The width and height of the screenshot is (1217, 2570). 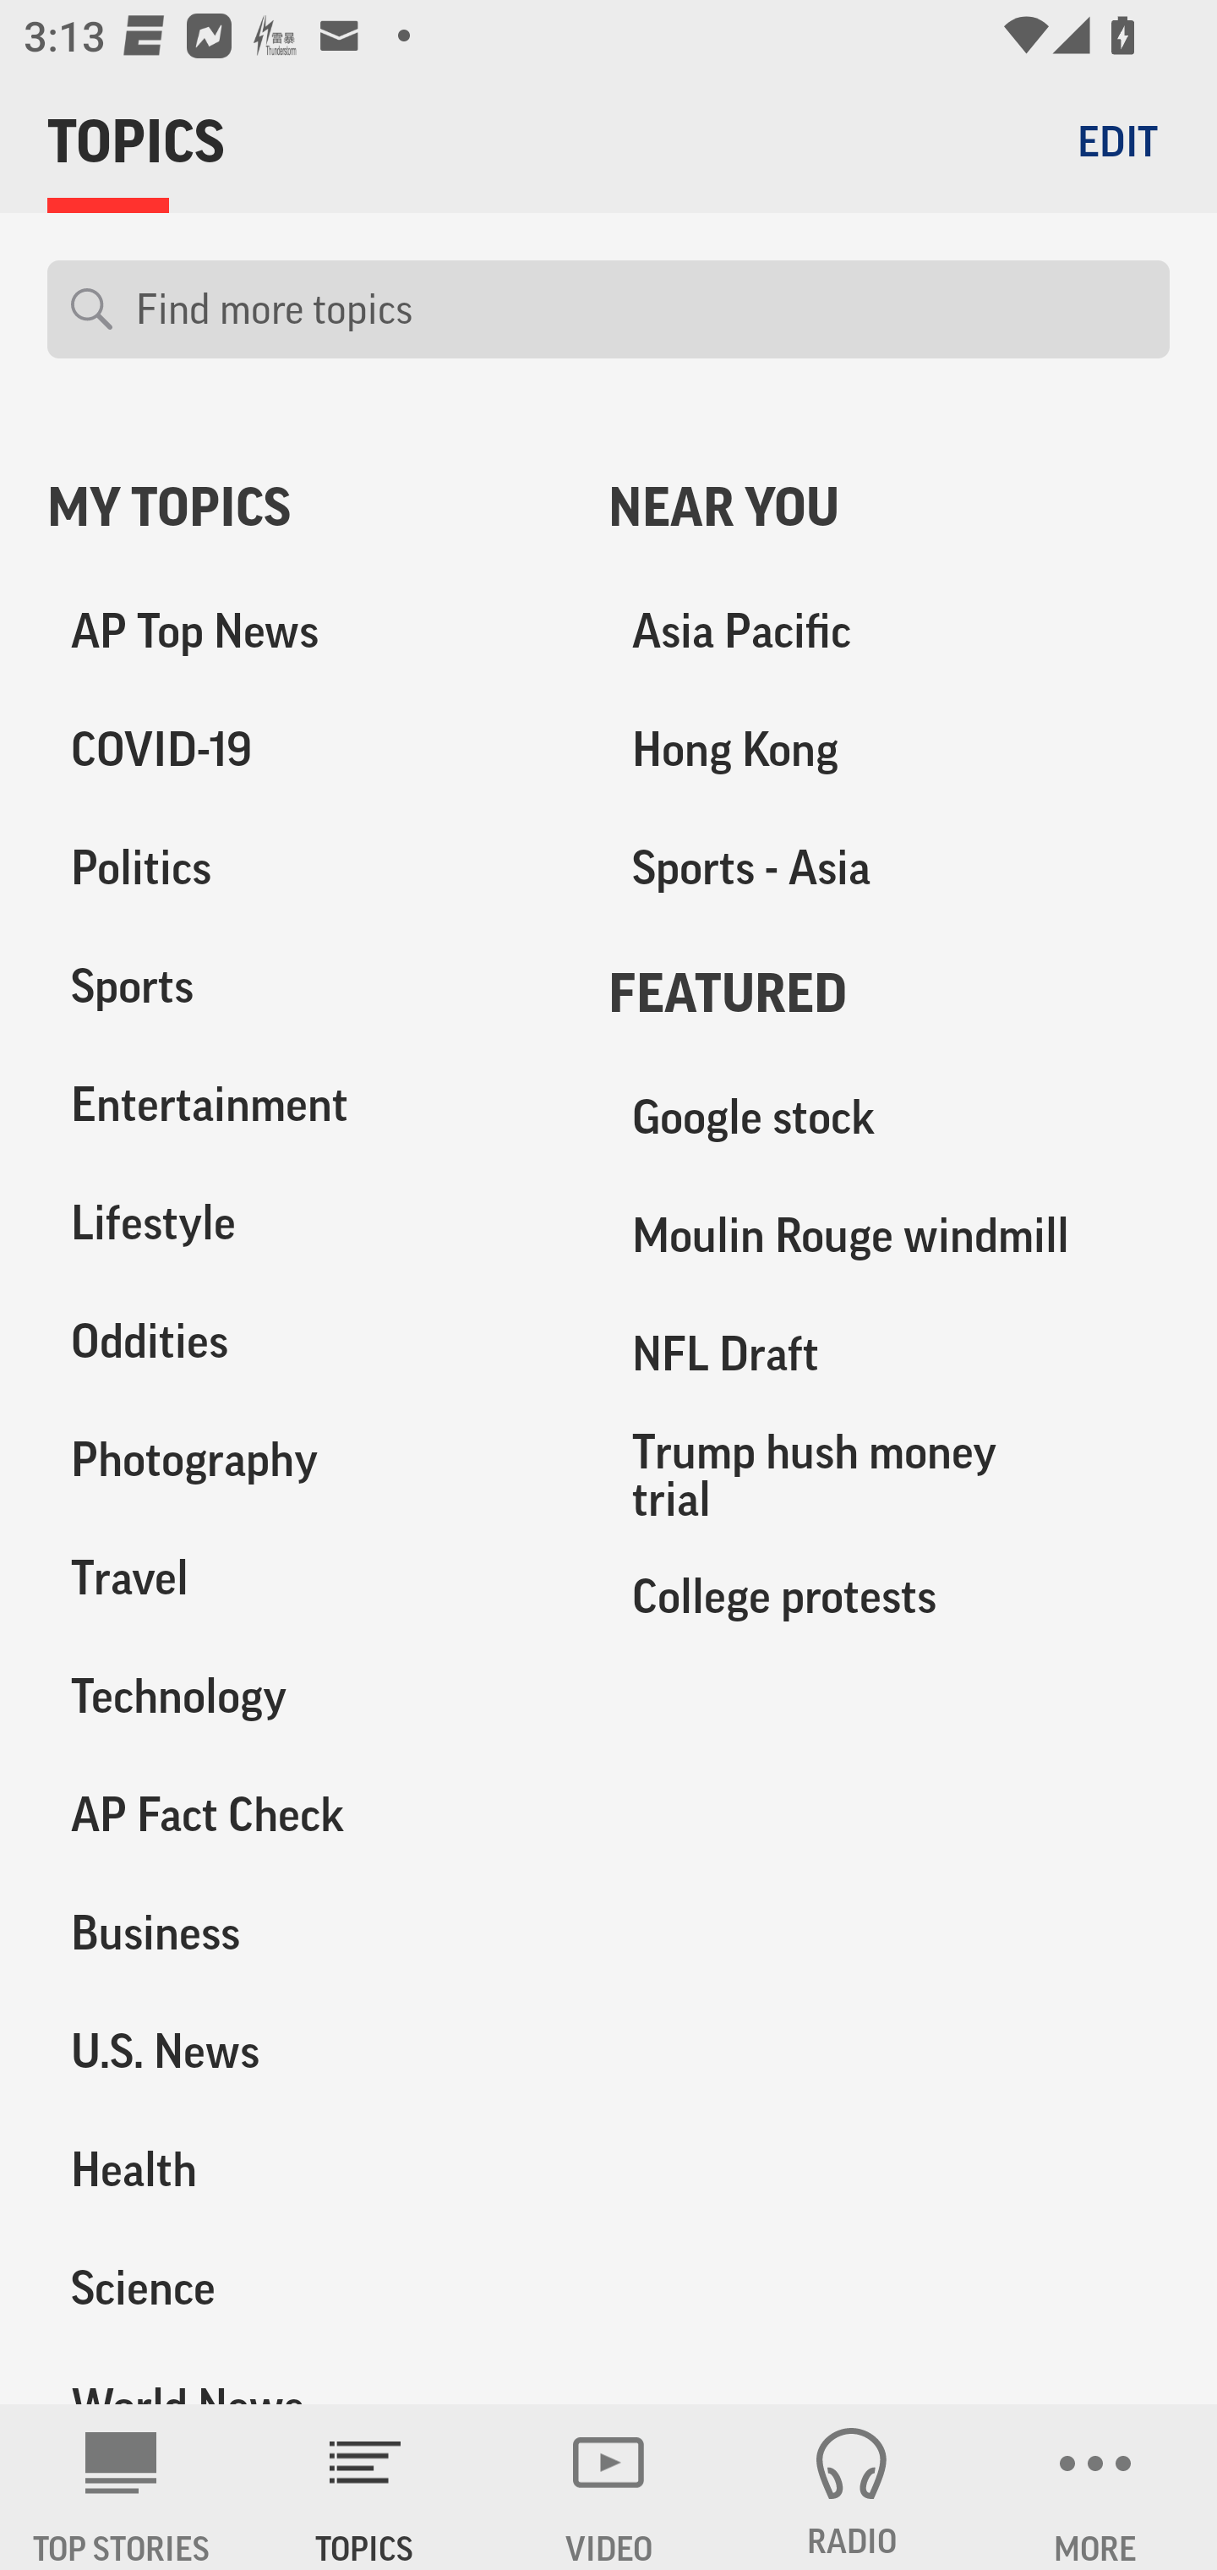 What do you see at coordinates (304, 632) in the screenshot?
I see `AP Top News` at bounding box center [304, 632].